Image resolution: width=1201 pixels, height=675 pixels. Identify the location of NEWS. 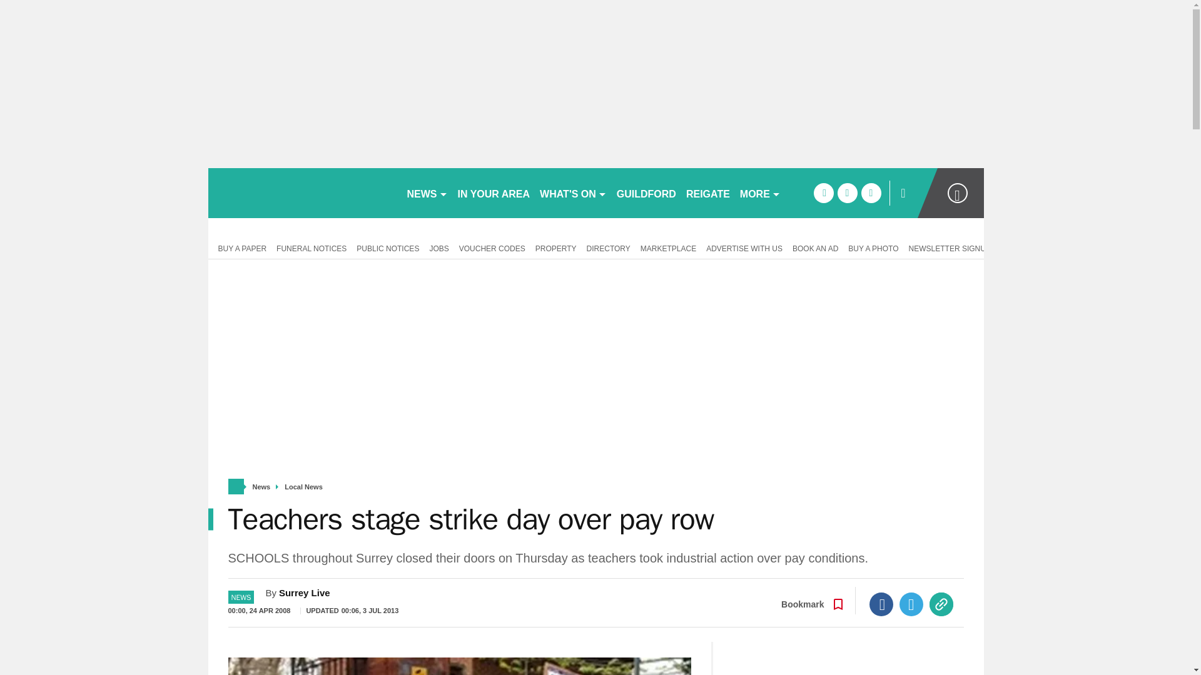
(427, 192).